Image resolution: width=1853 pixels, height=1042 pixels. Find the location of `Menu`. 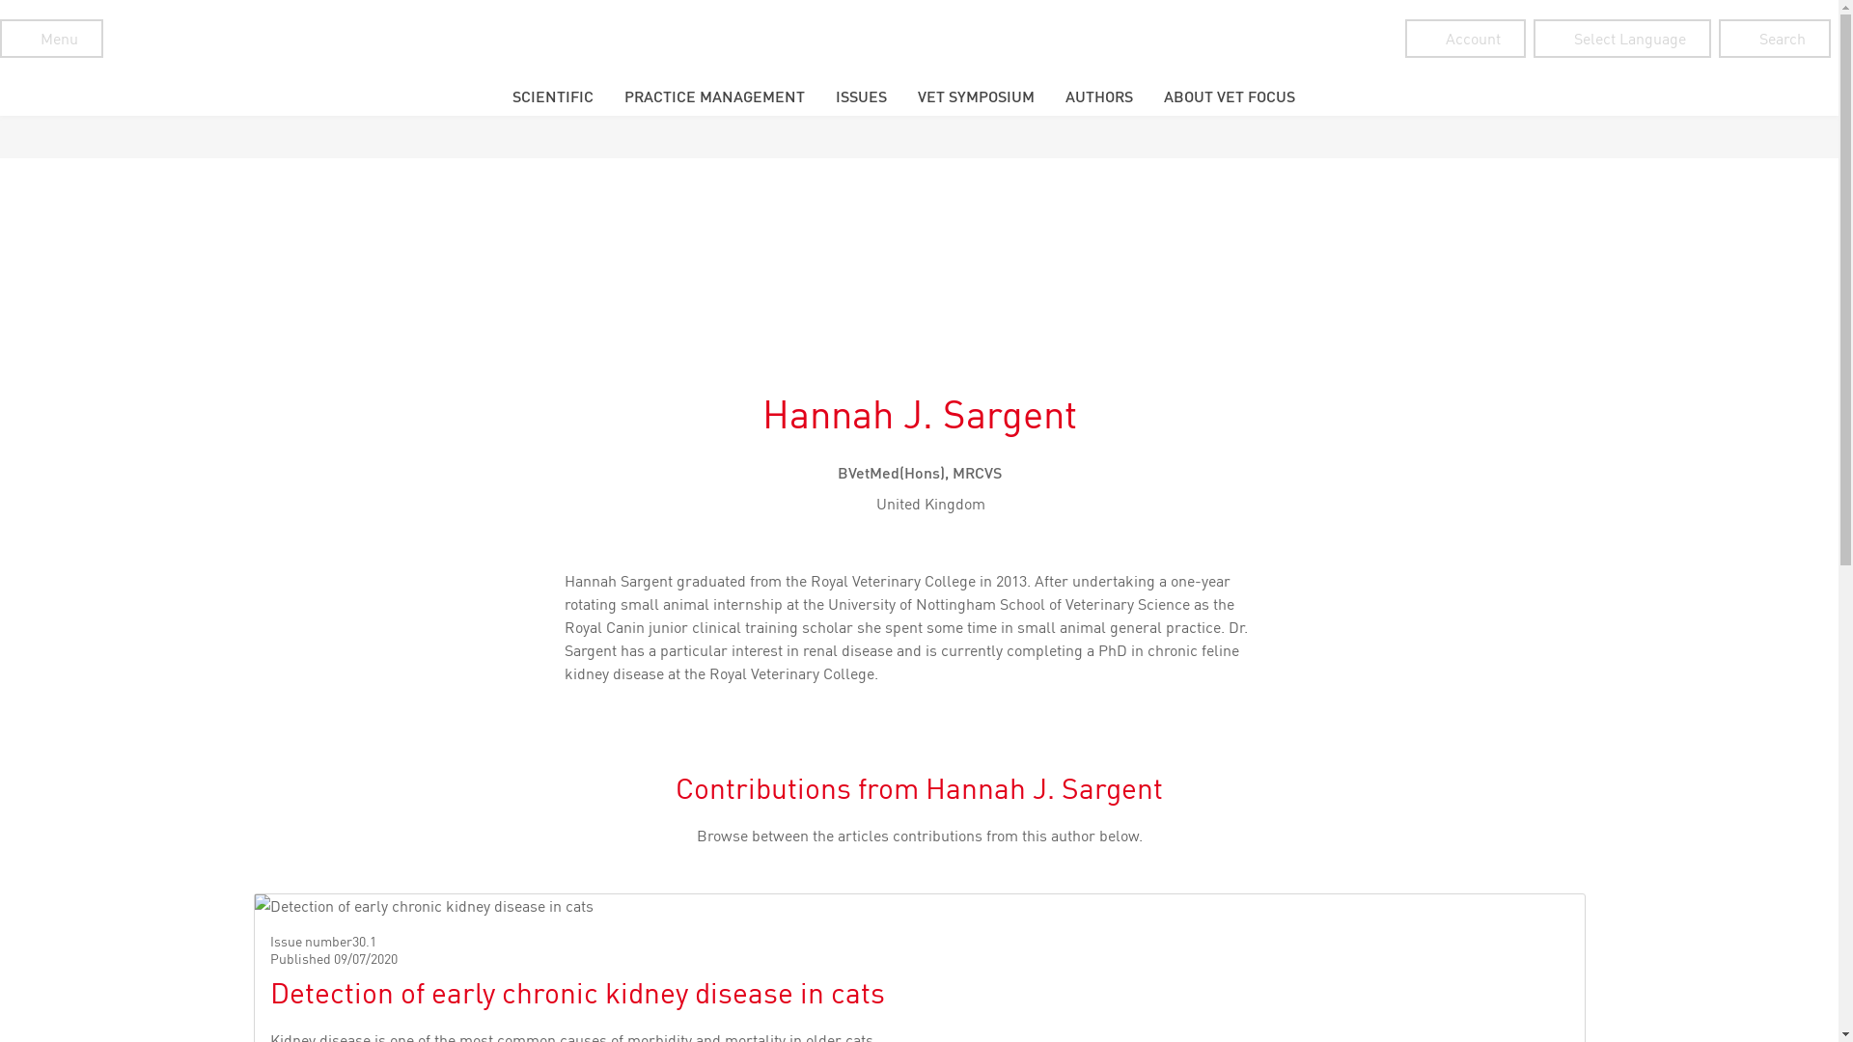

Menu is located at coordinates (52, 39).